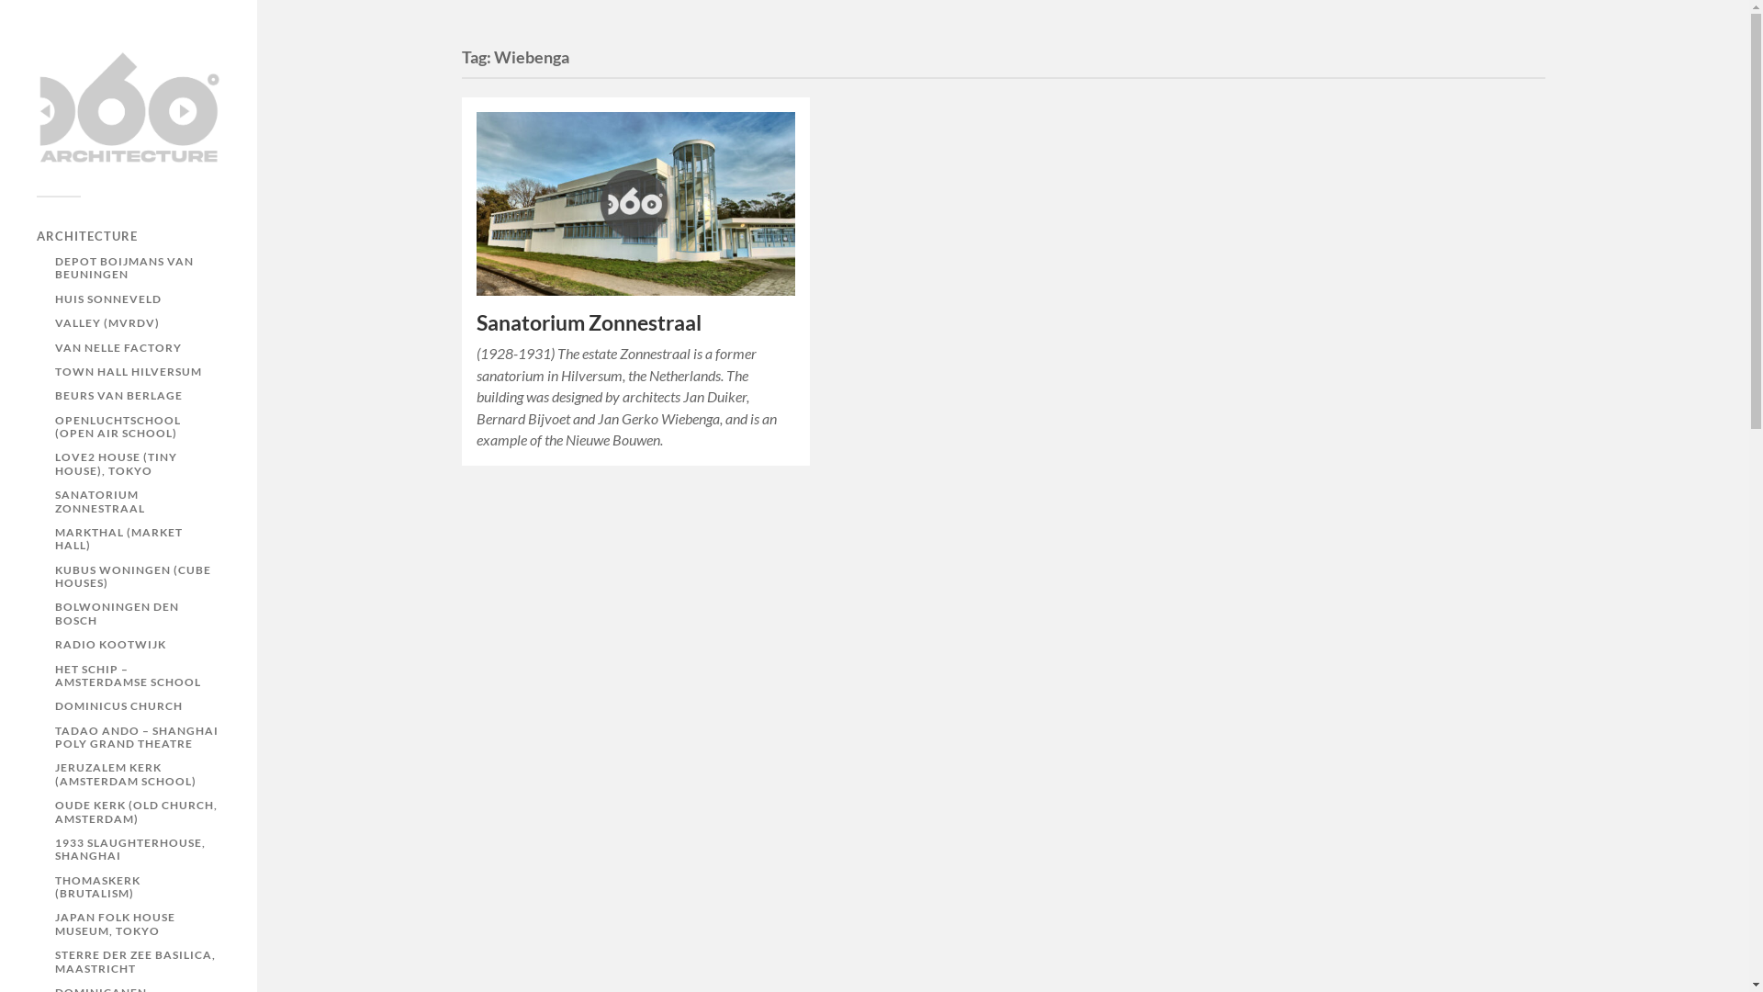 This screenshot has height=992, width=1763. What do you see at coordinates (110, 645) in the screenshot?
I see `RADIO KOOTWIJK` at bounding box center [110, 645].